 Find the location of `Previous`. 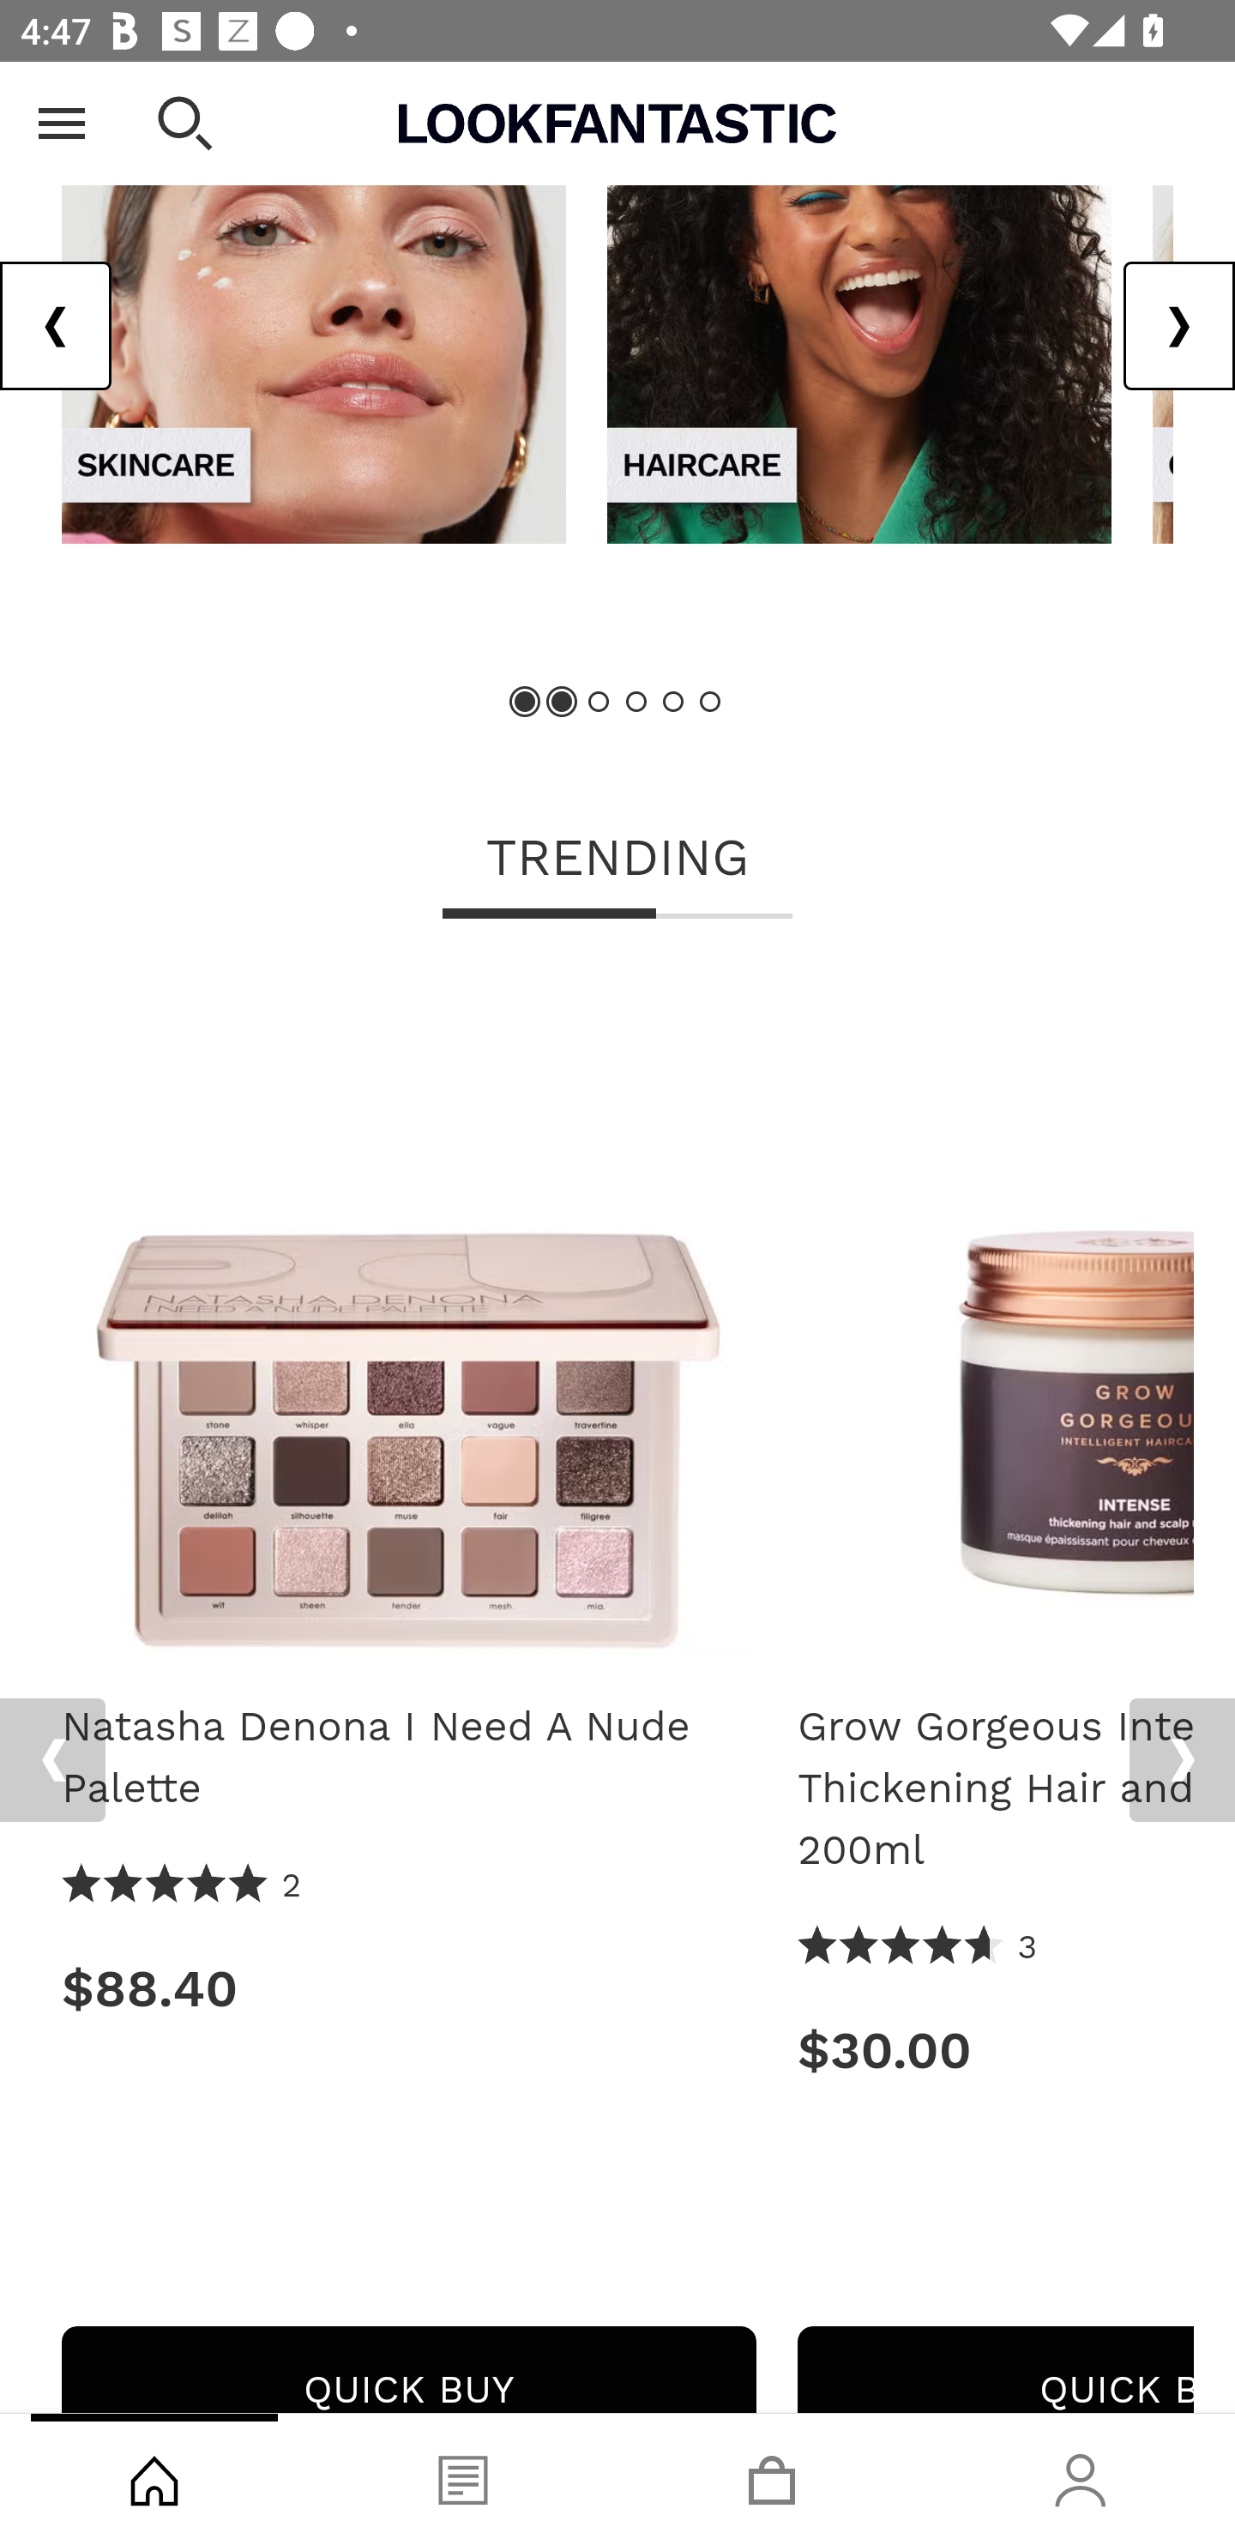

Previous is located at coordinates (52, 1762).